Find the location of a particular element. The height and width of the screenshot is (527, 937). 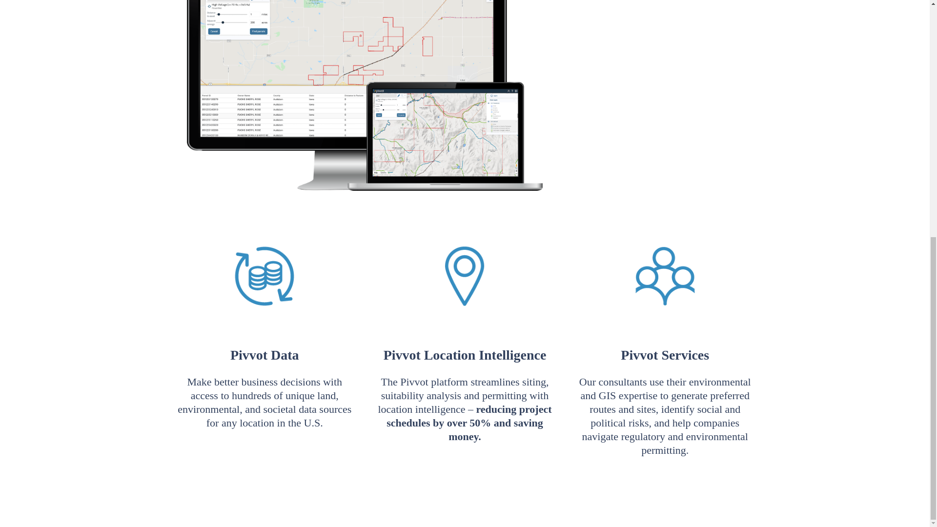

Other-LtBlue is located at coordinates (465, 276).